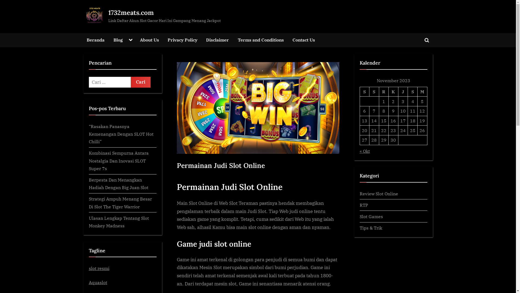  What do you see at coordinates (304, 40) in the screenshot?
I see `Contact Us` at bounding box center [304, 40].